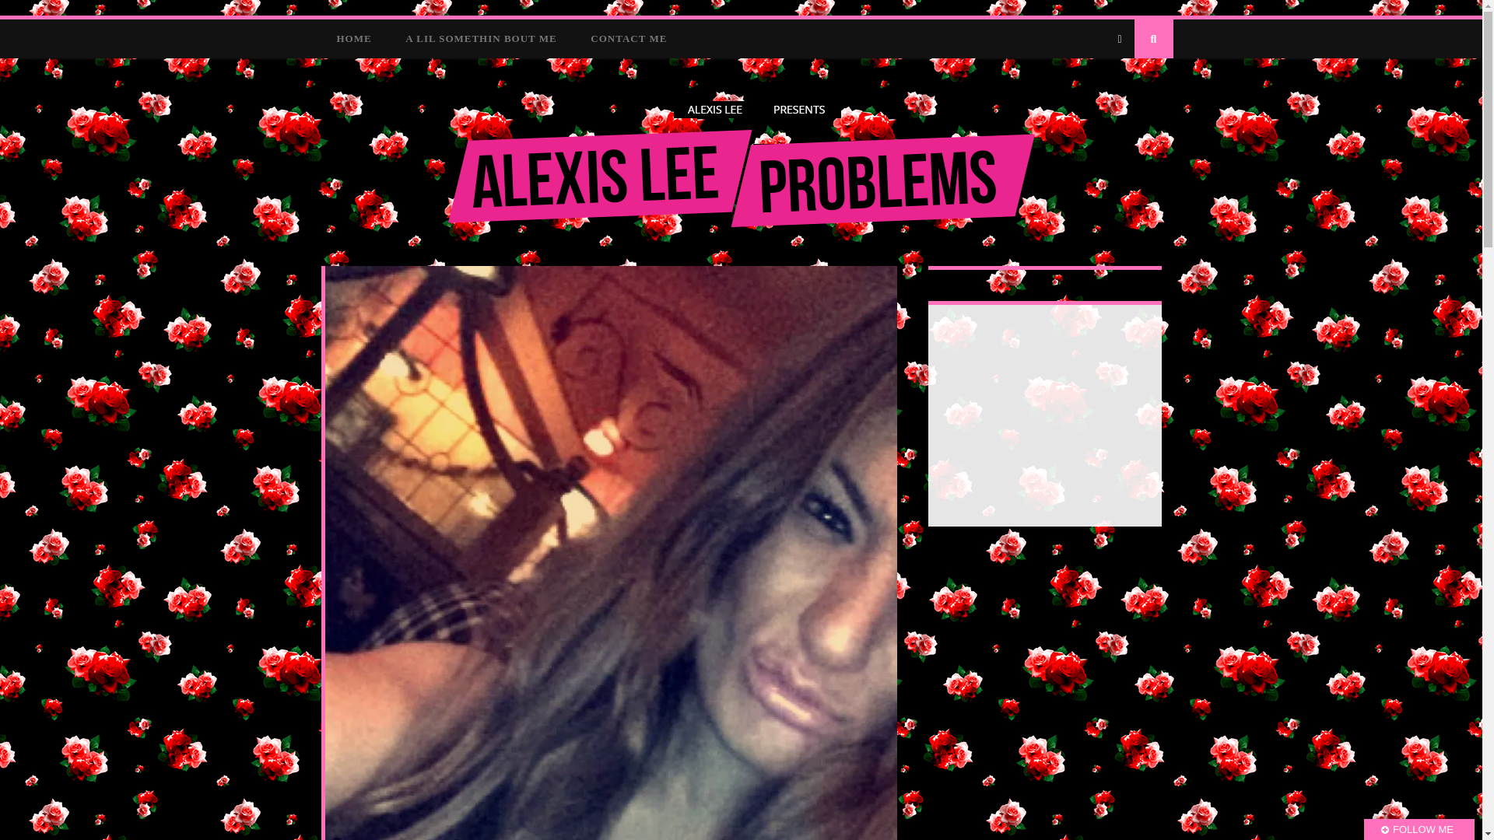 Image resolution: width=1494 pixels, height=840 pixels. Describe the element at coordinates (629, 37) in the screenshot. I see `CONTACT ME` at that location.